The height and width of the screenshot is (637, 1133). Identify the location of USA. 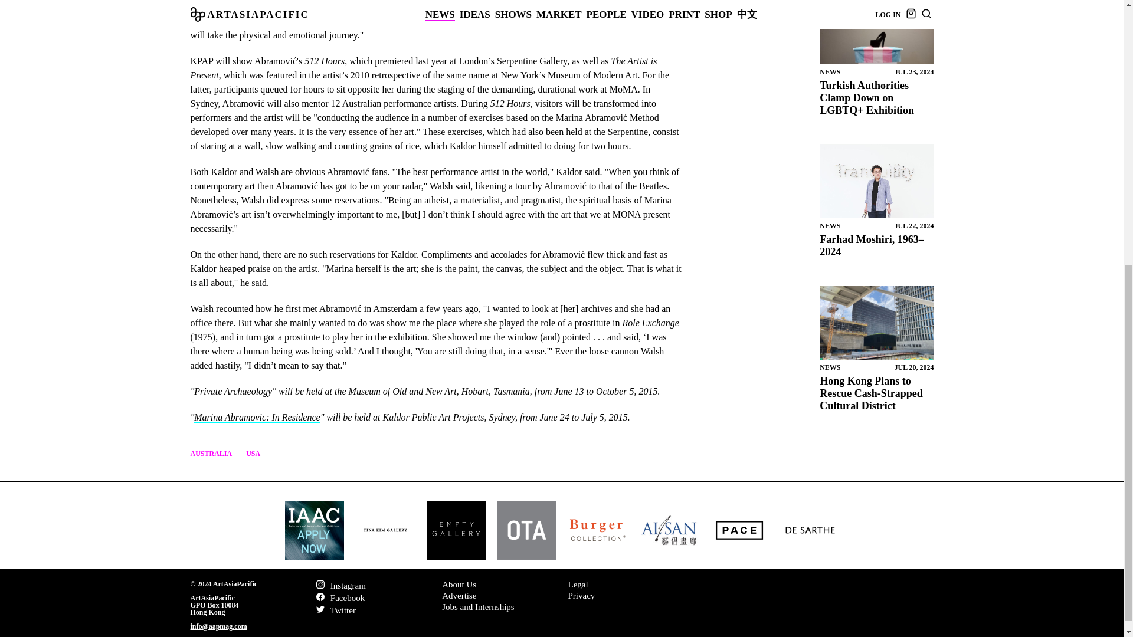
(253, 454).